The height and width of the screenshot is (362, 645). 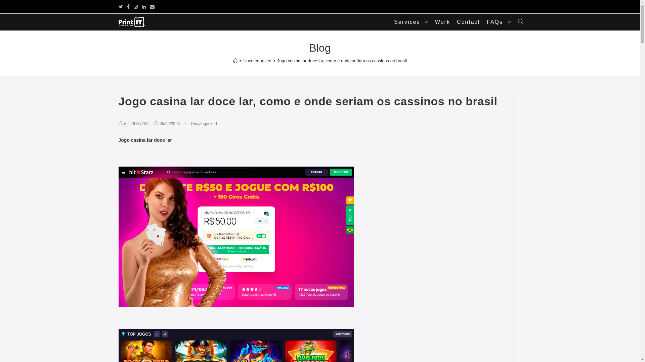 I want to click on Floor Graphics, so click(x=339, y=330).